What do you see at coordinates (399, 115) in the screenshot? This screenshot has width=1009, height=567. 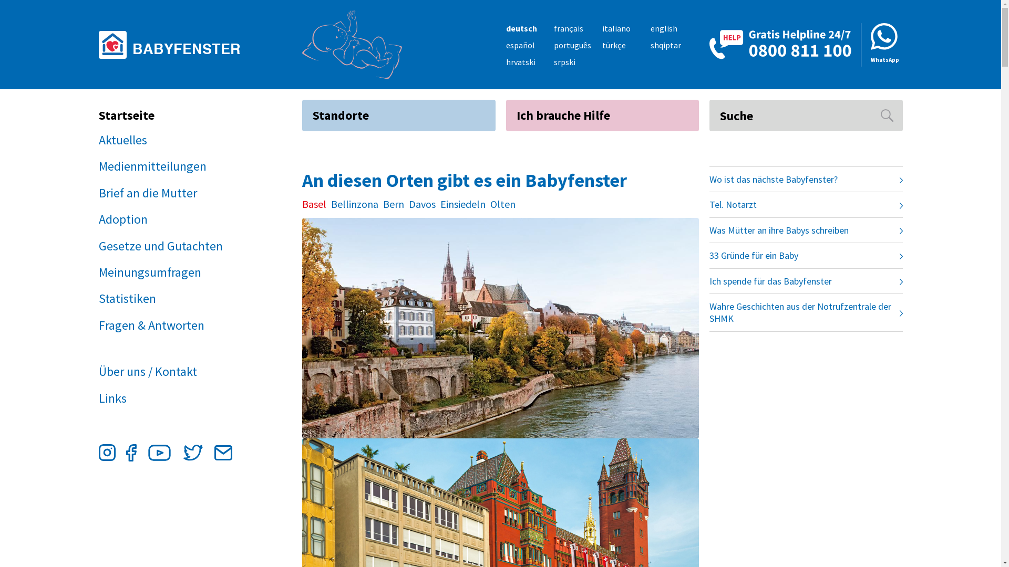 I see `Standorte` at bounding box center [399, 115].